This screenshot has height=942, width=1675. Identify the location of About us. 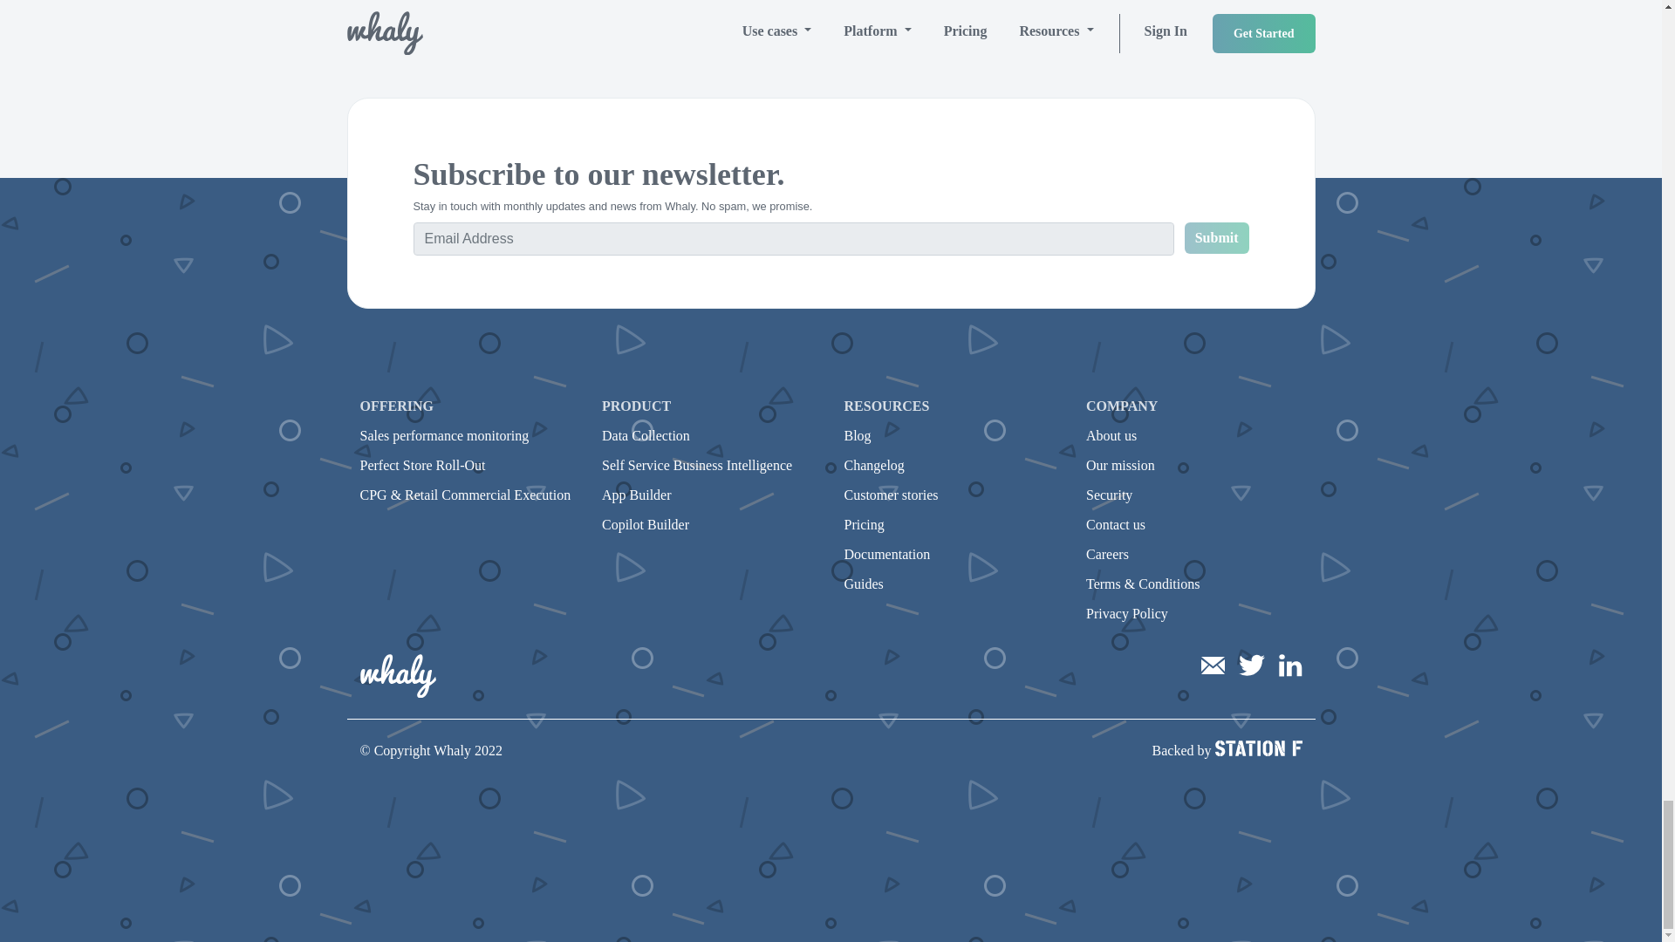
(1111, 435).